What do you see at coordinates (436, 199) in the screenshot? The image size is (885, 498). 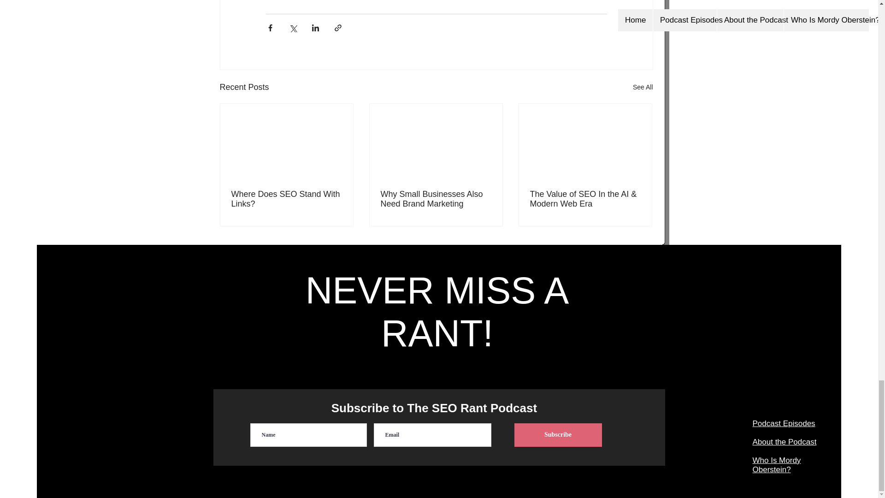 I see `Why Small Businesses Also Need Brand Marketing` at bounding box center [436, 199].